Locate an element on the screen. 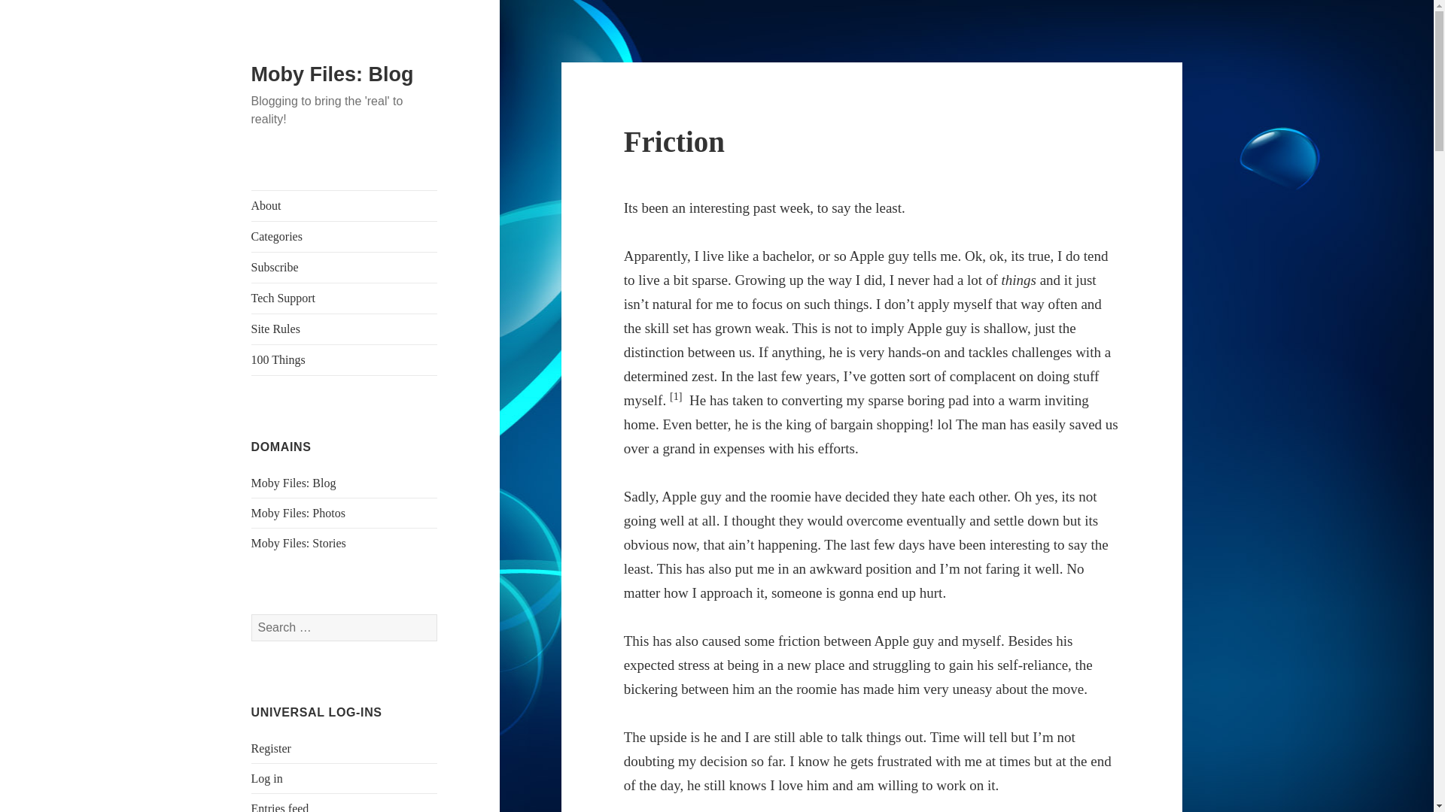 This screenshot has width=1445, height=812. Moby Files: Blog is located at coordinates (294, 483).